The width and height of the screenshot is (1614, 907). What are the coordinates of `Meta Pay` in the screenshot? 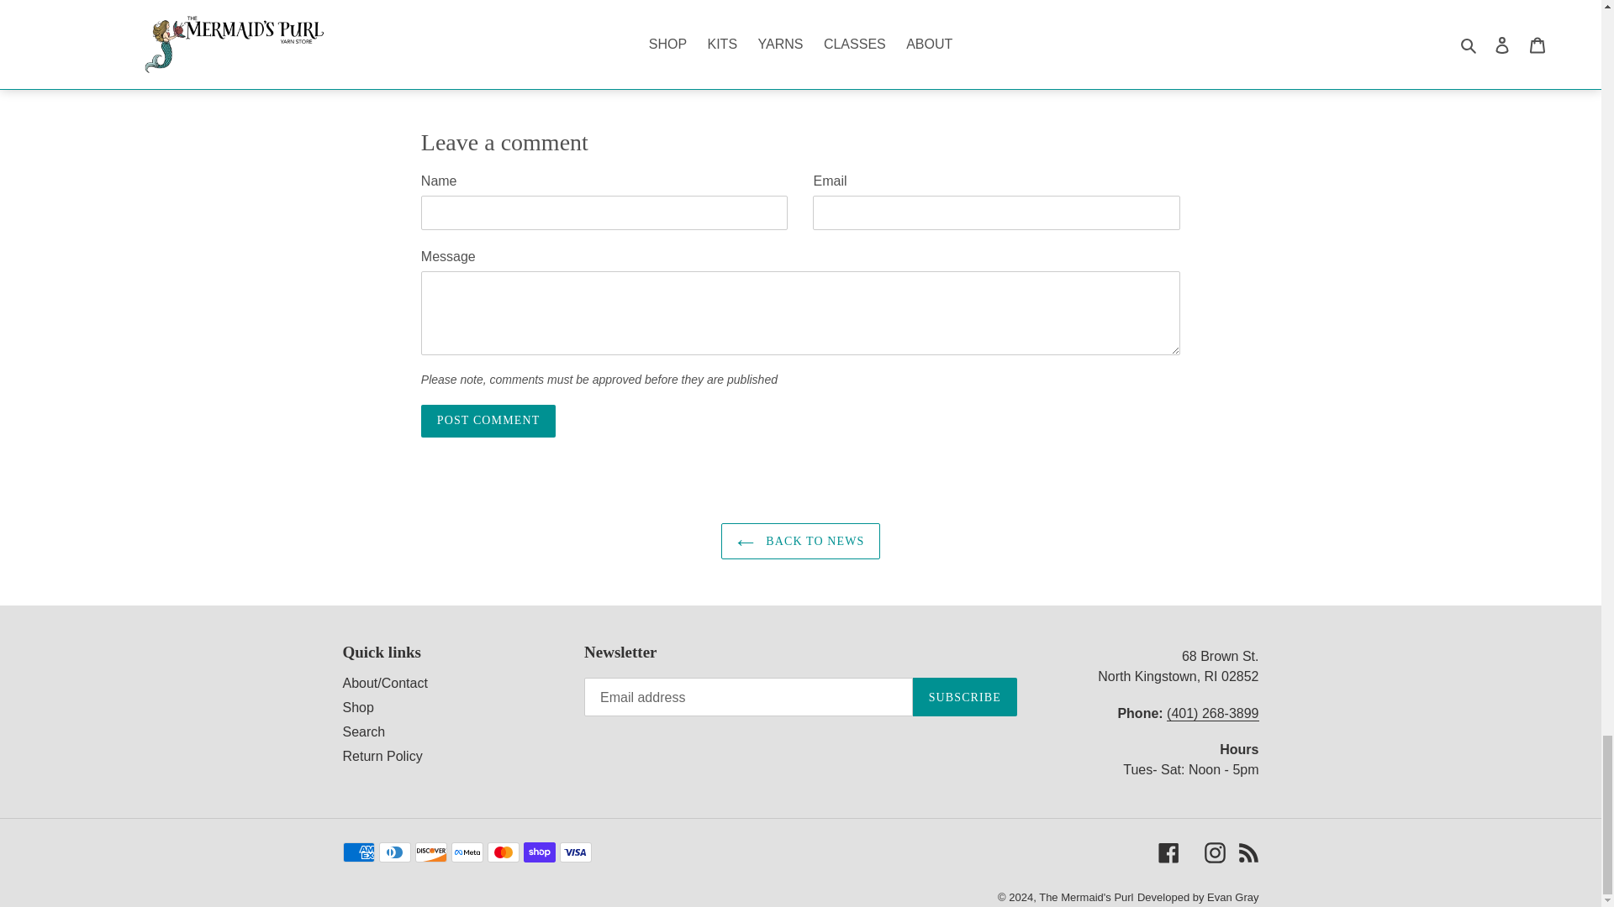 It's located at (466, 852).